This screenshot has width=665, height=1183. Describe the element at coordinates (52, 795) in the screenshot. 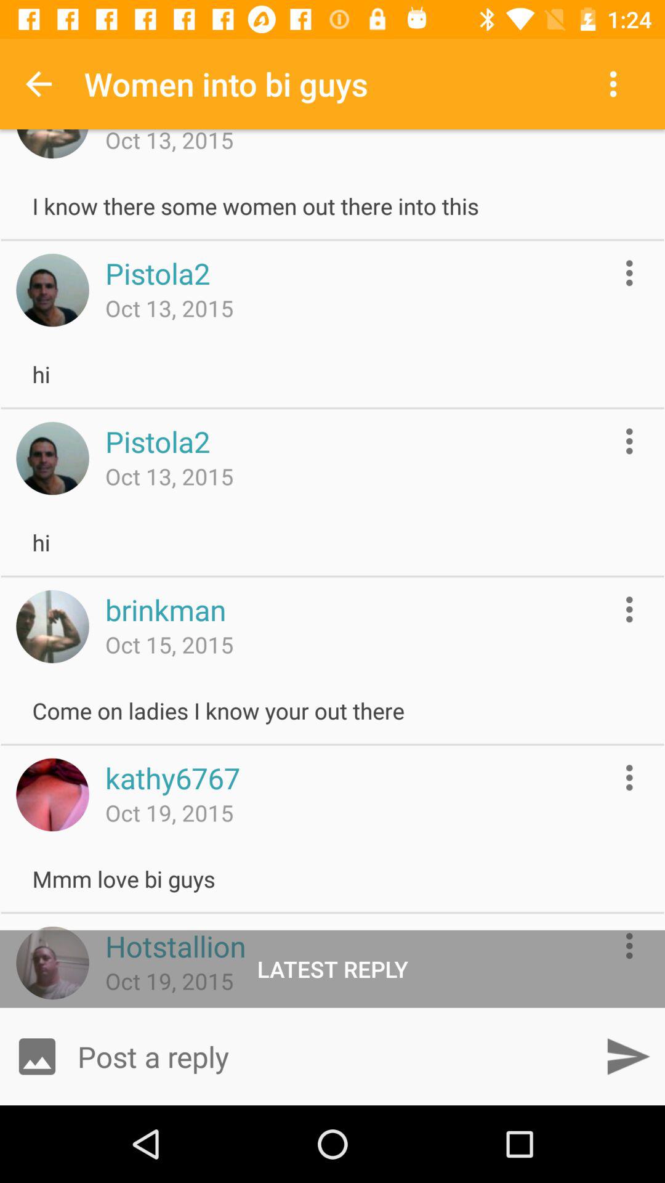

I see `open profile` at that location.